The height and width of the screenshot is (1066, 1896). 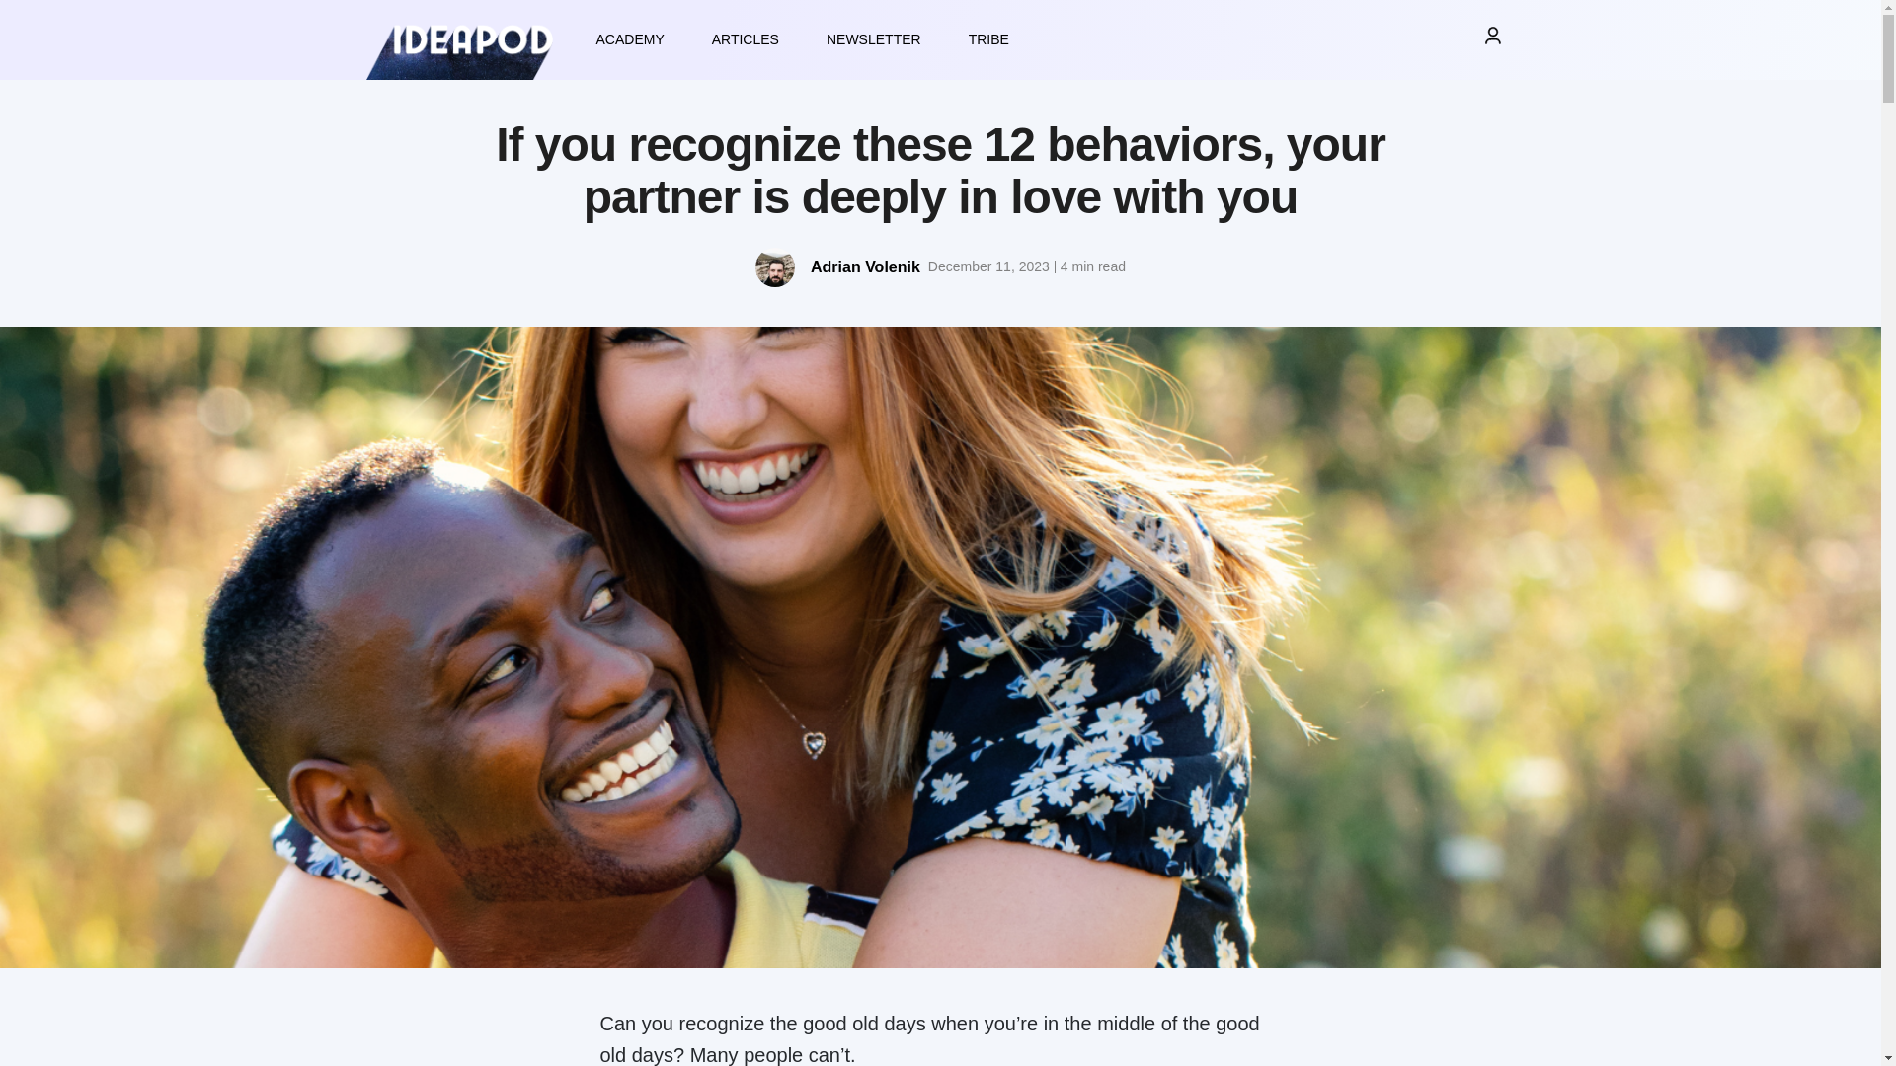 I want to click on NEWSLETTER, so click(x=873, y=39).